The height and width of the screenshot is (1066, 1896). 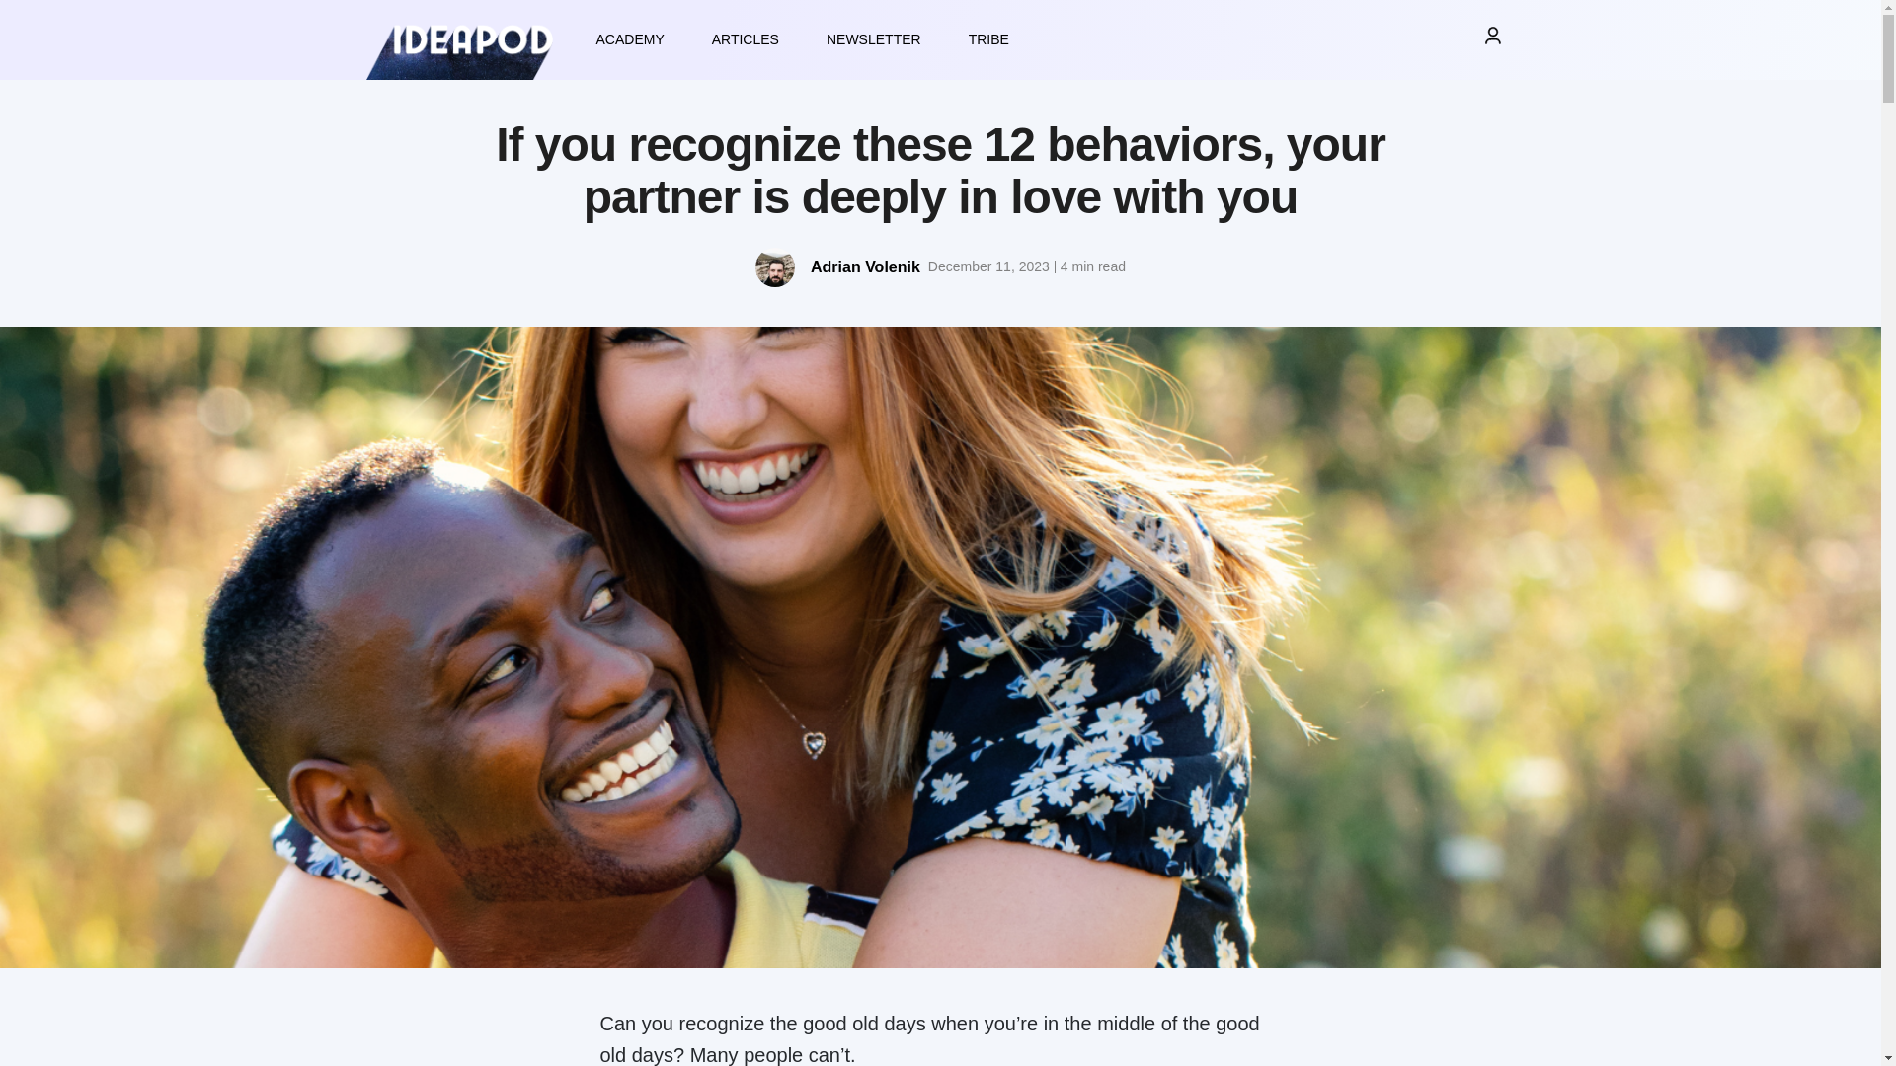 I want to click on NEWSLETTER, so click(x=873, y=39).